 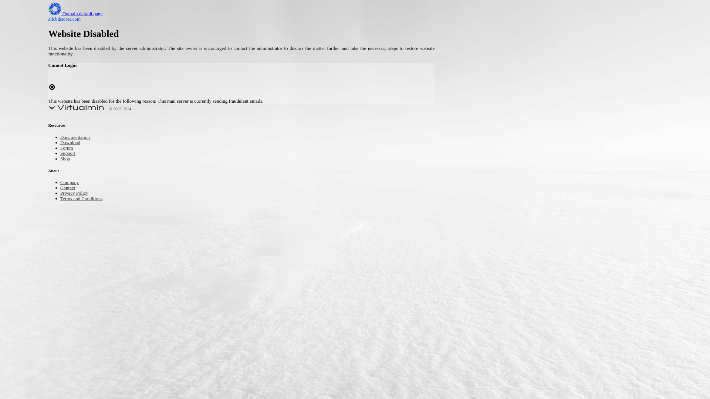 What do you see at coordinates (228, 200) in the screenshot?
I see `look at here now` at bounding box center [228, 200].